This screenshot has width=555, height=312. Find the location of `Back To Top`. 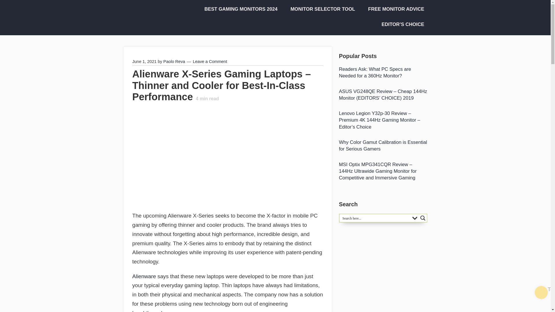

Back To Top is located at coordinates (541, 292).